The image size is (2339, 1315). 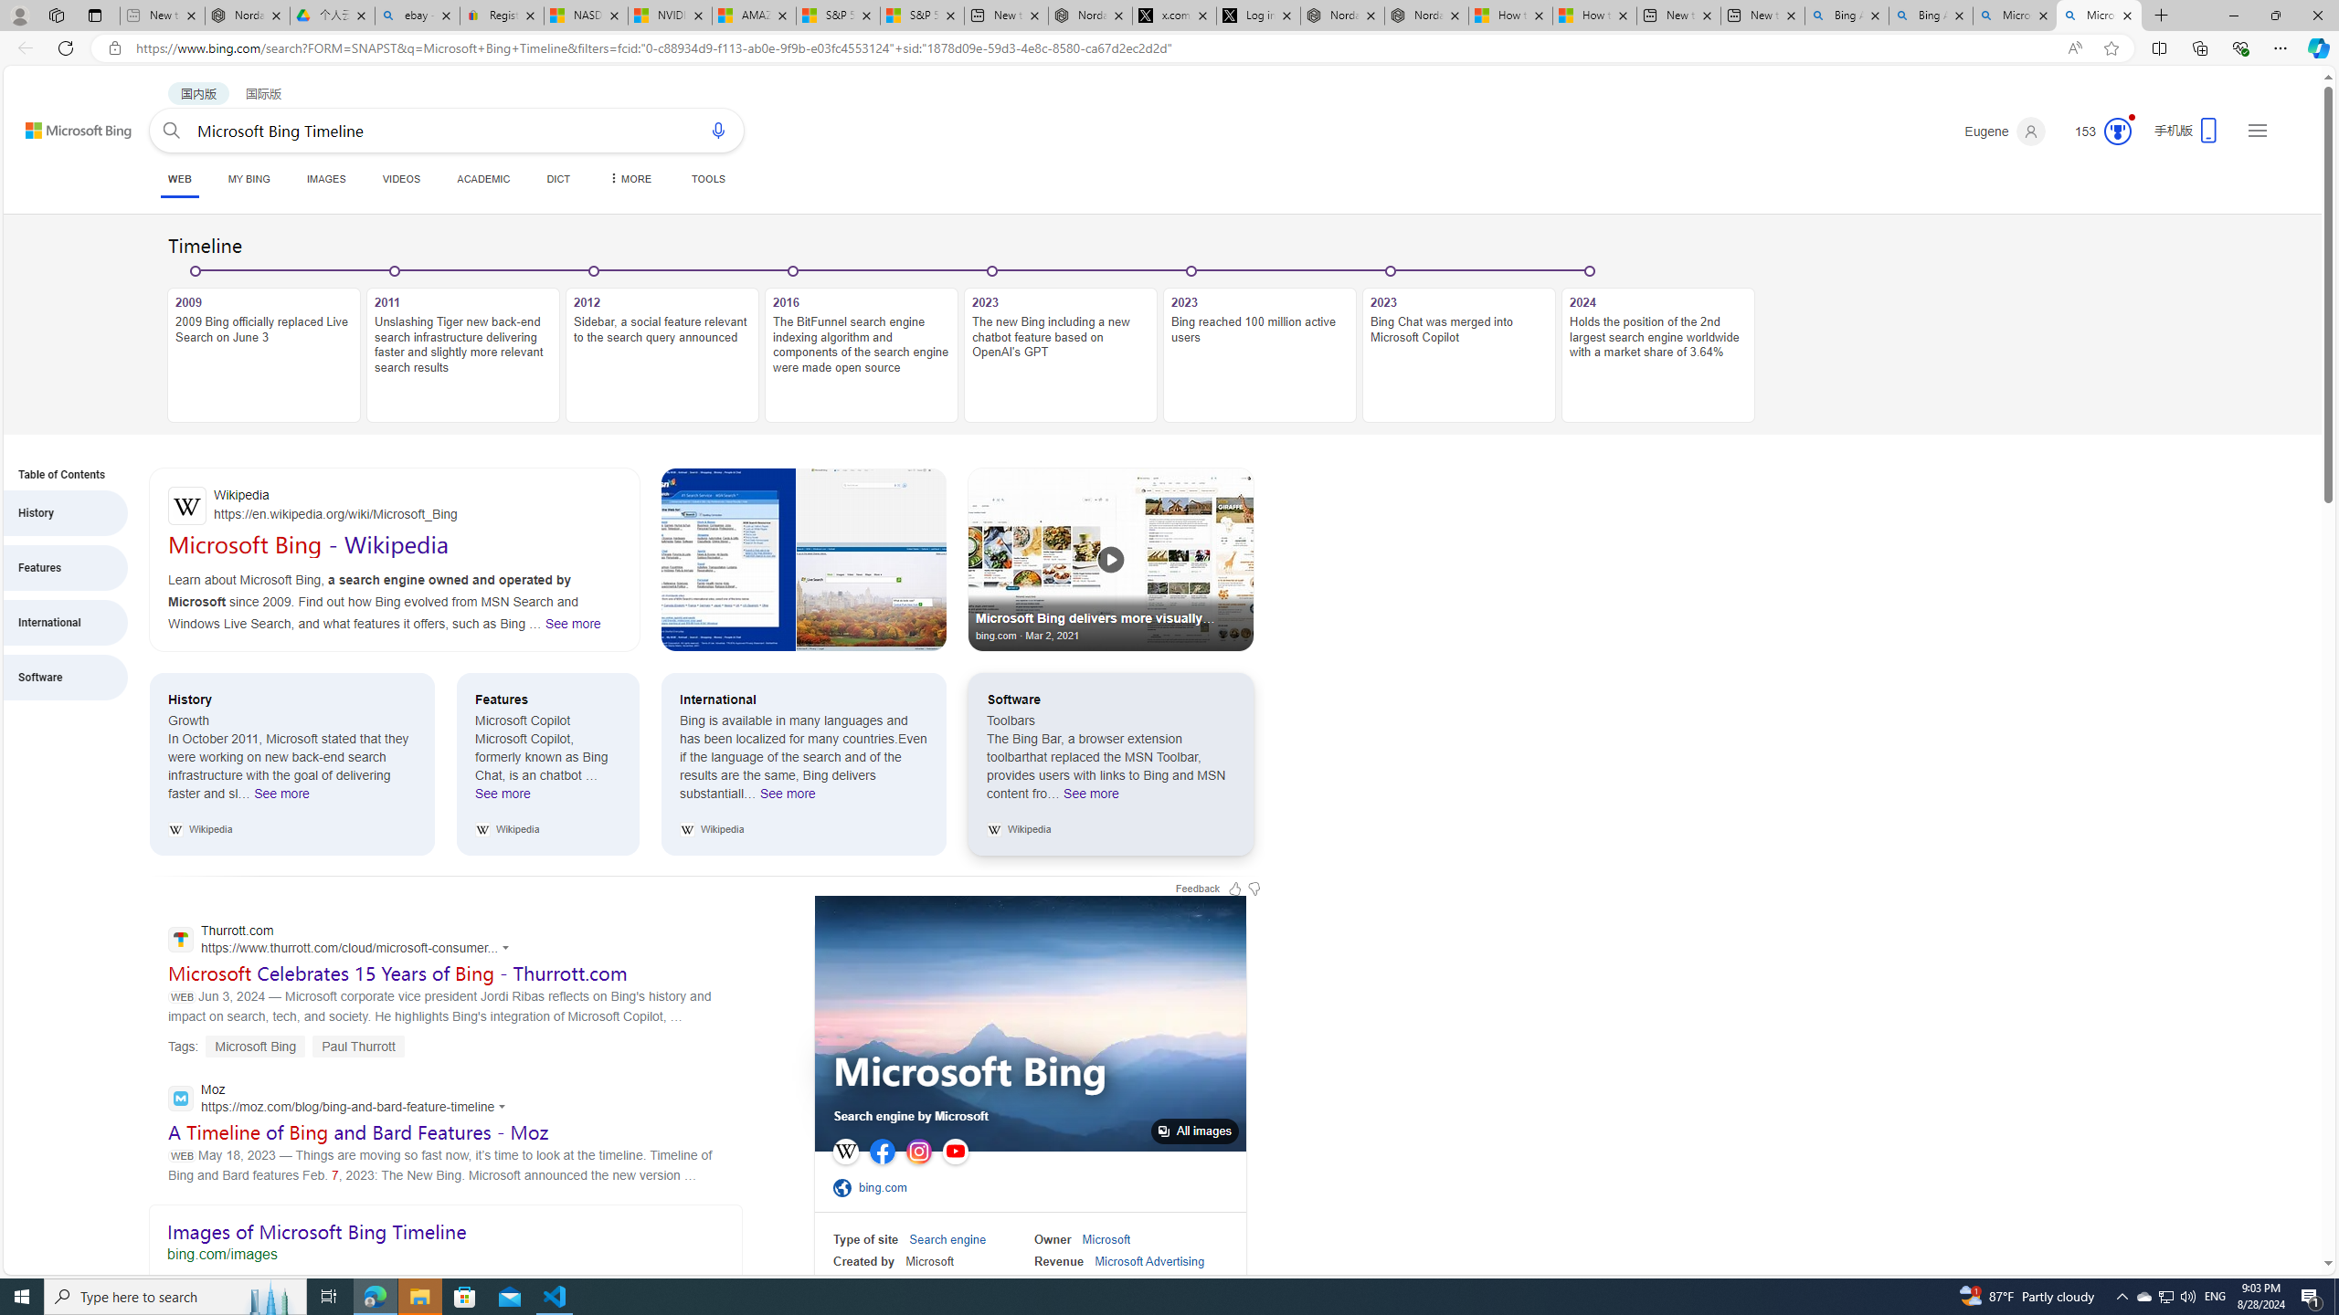 I want to click on Tags: Microsoft Bing Paul Thurrott, so click(x=286, y=1047).